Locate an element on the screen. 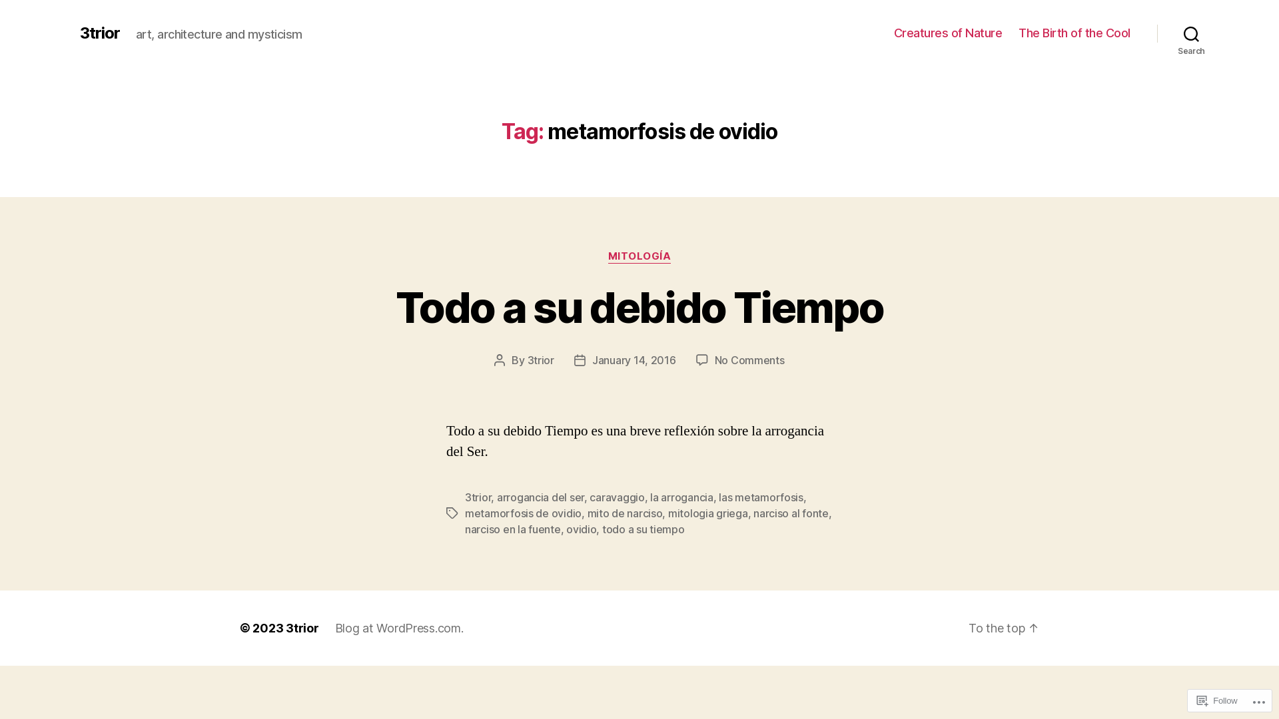 Image resolution: width=1279 pixels, height=719 pixels. mitologia griega is located at coordinates (707, 513).